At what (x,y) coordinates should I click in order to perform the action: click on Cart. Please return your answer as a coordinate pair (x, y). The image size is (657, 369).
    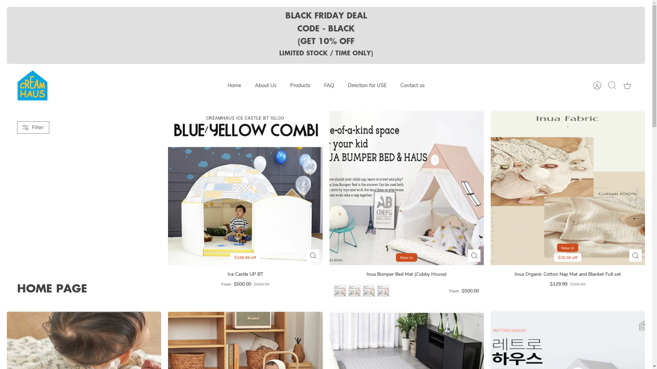
    Looking at the image, I should click on (627, 85).